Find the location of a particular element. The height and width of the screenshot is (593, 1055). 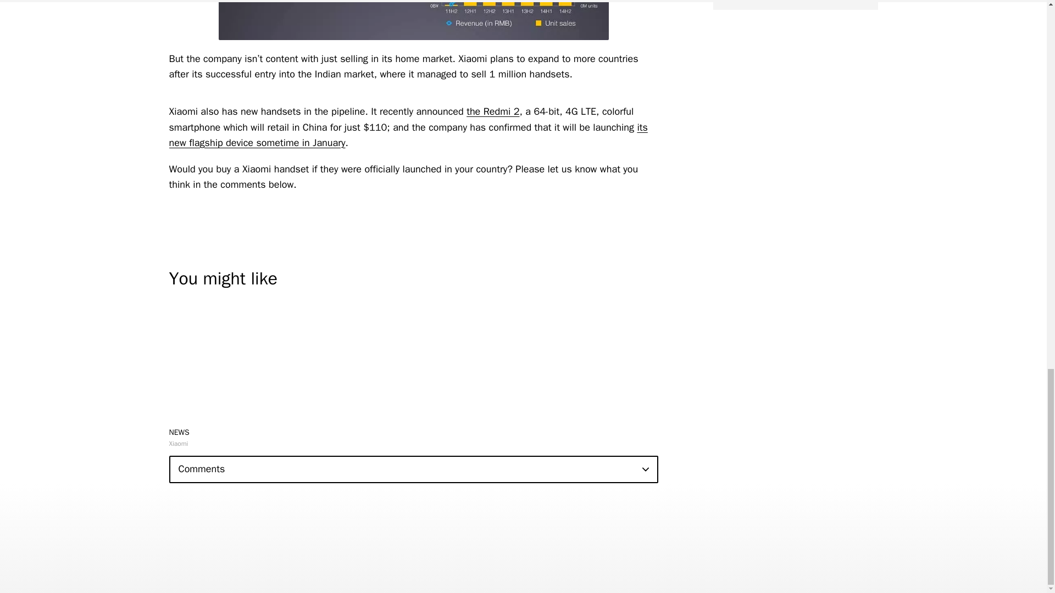

the Redmi 2 is located at coordinates (492, 111).